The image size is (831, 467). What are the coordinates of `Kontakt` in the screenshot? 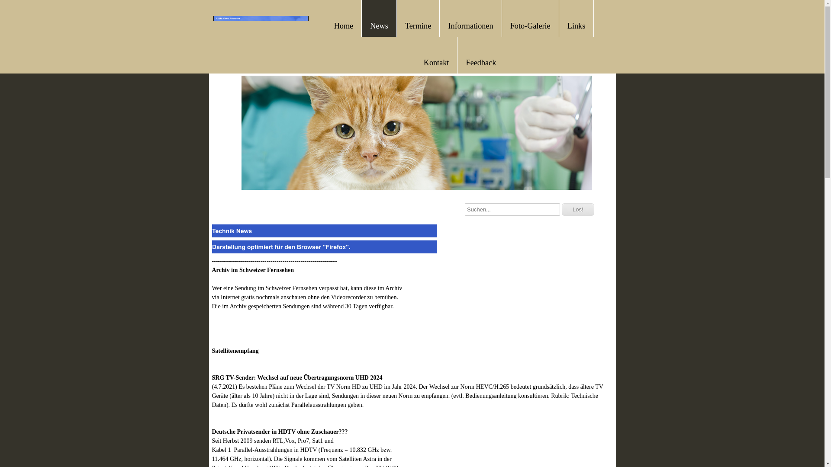 It's located at (436, 61).